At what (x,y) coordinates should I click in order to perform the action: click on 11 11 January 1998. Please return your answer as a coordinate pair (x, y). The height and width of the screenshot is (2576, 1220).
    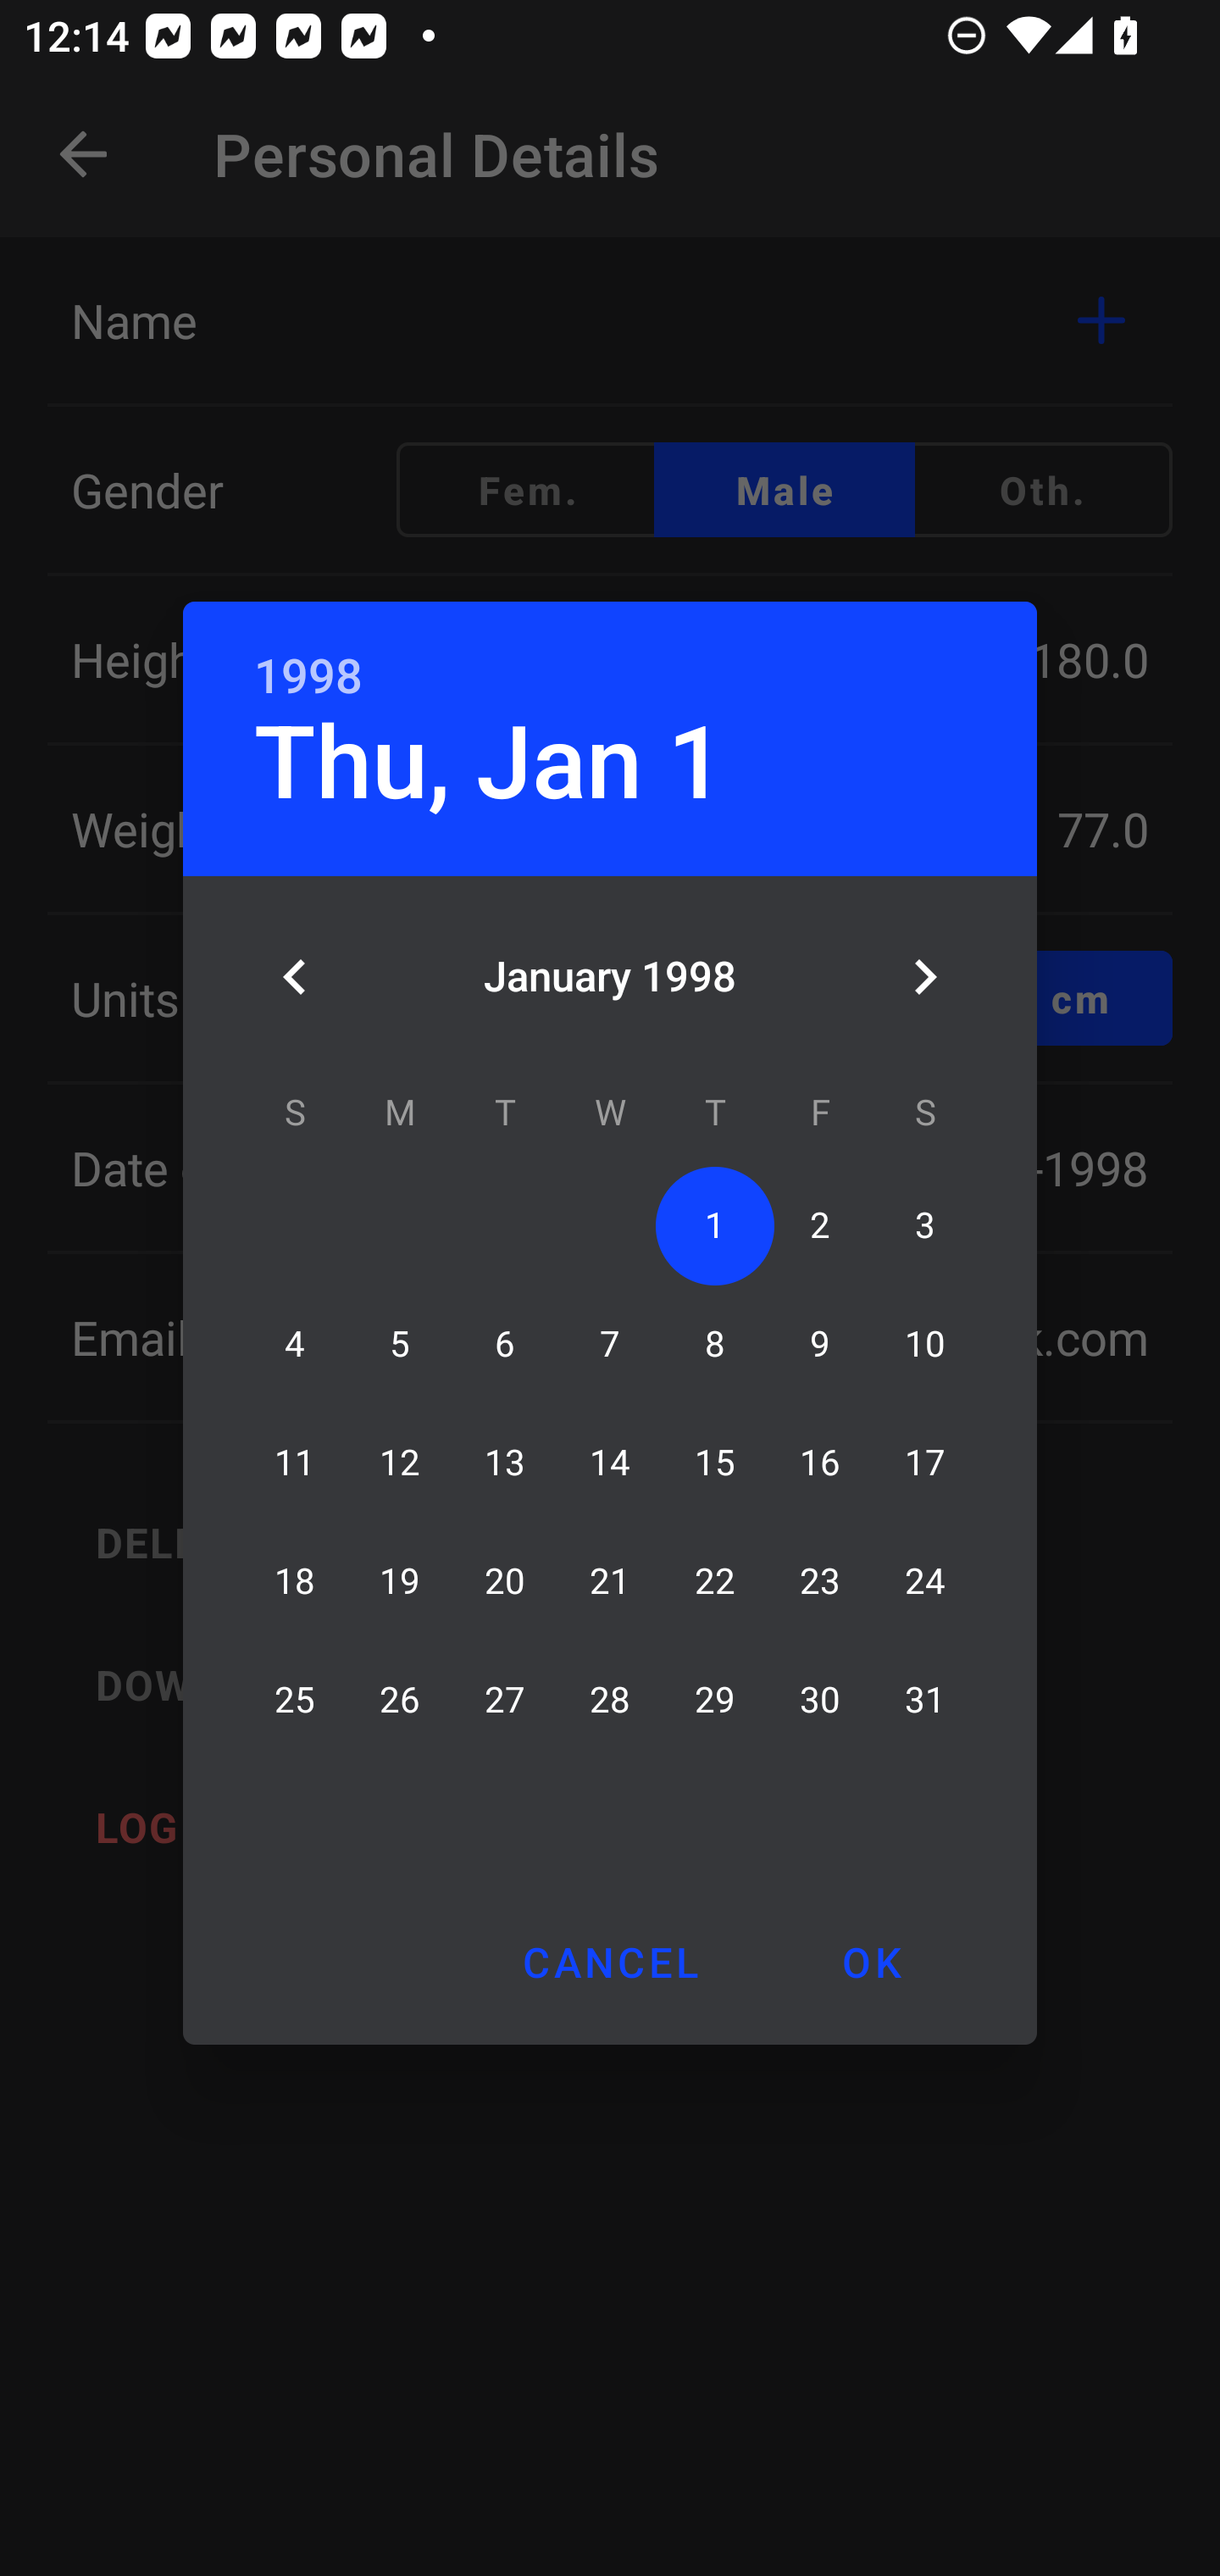
    Looking at the image, I should click on (295, 1463).